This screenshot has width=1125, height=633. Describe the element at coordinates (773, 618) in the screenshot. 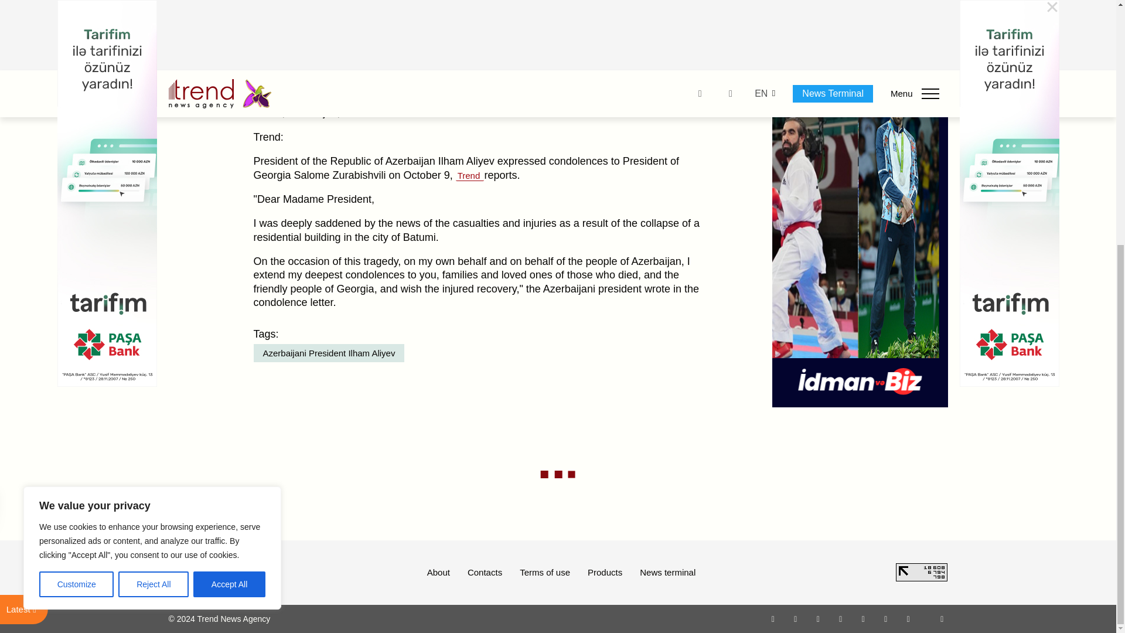

I see `Whatsapp` at that location.